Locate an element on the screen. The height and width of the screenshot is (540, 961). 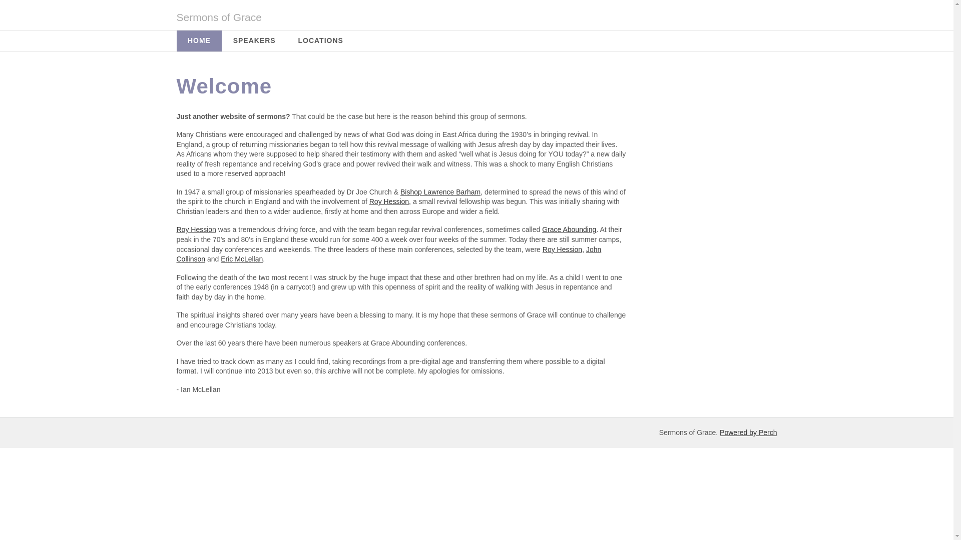
Grace Abounding is located at coordinates (569, 229).